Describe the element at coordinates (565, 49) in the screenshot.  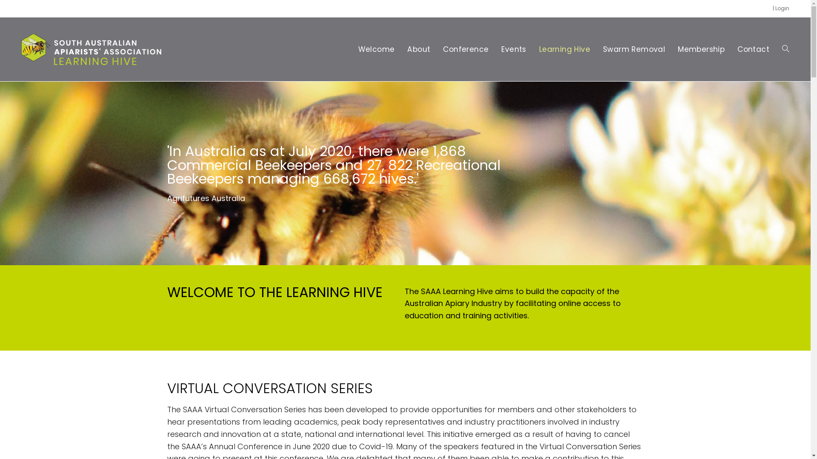
I see `Learning Hive` at that location.